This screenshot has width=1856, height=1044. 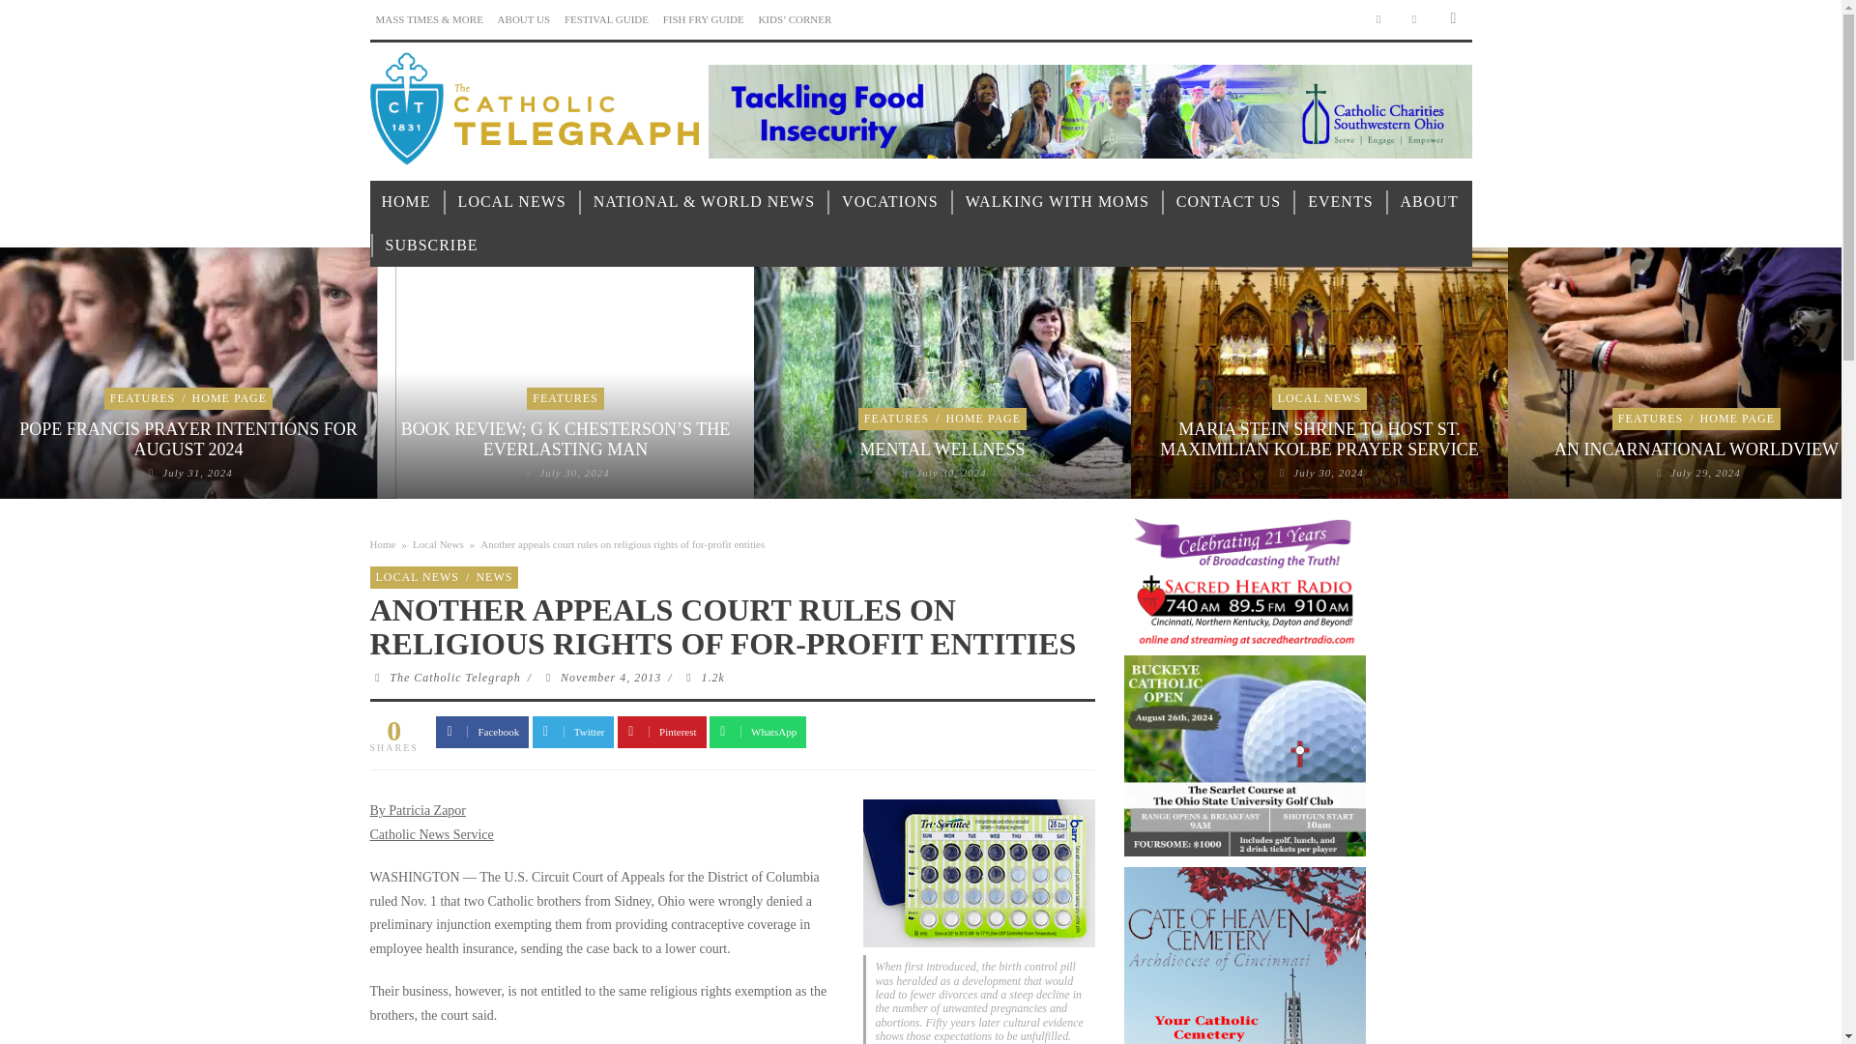 What do you see at coordinates (1228, 202) in the screenshot?
I see `CONTACT US` at bounding box center [1228, 202].